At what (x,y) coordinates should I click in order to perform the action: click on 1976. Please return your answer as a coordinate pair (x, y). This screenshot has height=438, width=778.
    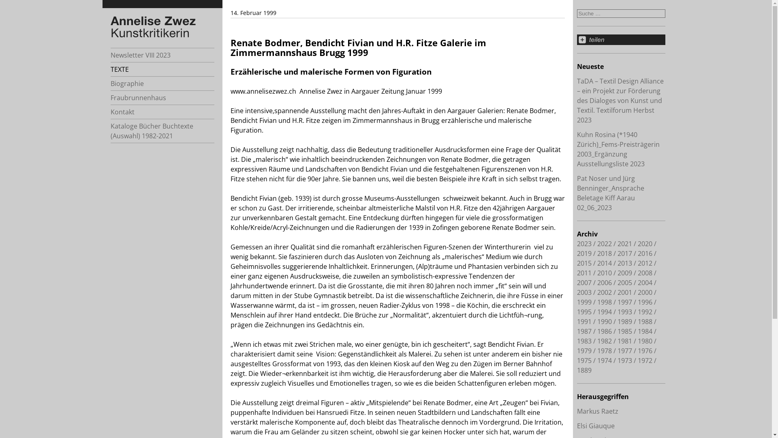
    Looking at the image, I should click on (645, 351).